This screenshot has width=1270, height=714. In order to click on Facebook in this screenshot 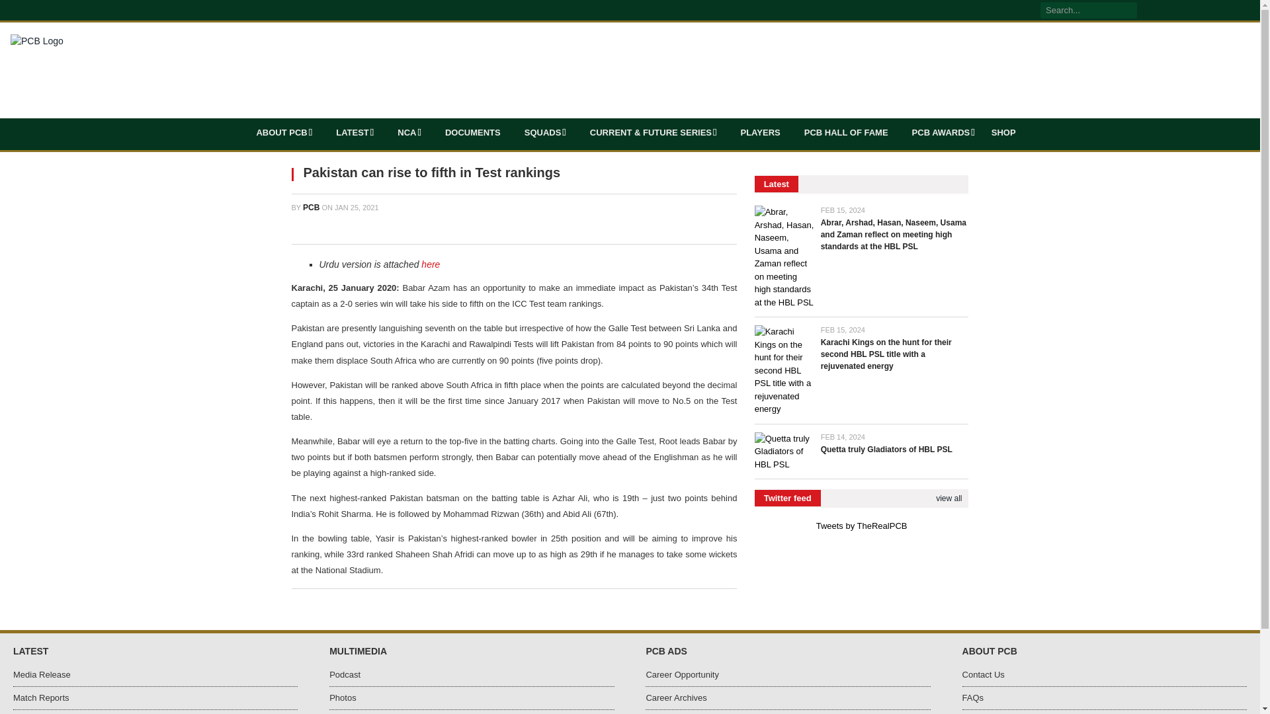, I will do `click(1148, 11)`.